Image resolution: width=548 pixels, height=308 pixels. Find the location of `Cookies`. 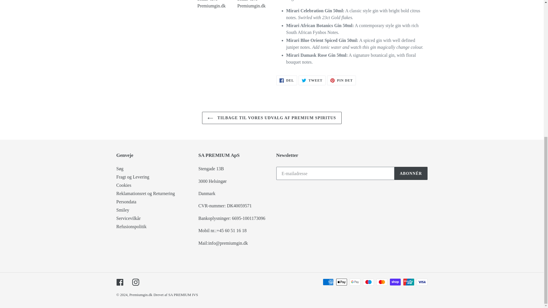

Cookies is located at coordinates (124, 185).